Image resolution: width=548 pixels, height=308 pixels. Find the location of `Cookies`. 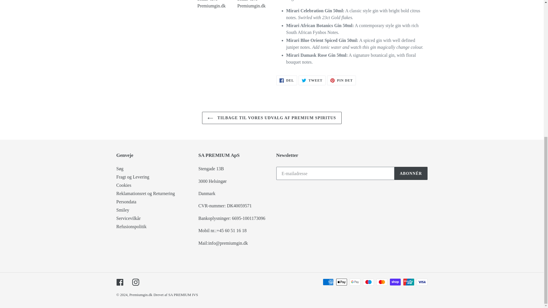

Cookies is located at coordinates (124, 185).